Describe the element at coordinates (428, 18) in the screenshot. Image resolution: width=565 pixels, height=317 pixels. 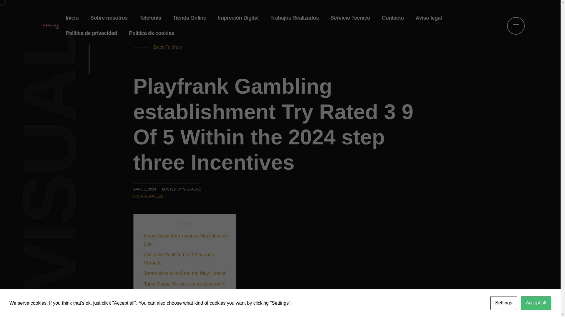
I see `Aviso legal` at that location.